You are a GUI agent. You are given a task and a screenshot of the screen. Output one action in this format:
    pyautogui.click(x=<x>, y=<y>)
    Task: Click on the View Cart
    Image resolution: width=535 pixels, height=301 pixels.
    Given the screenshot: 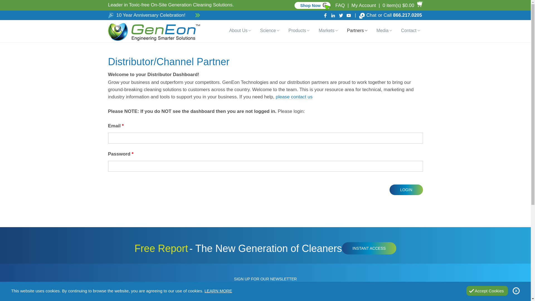 What is the action you would take?
    pyautogui.click(x=402, y=5)
    